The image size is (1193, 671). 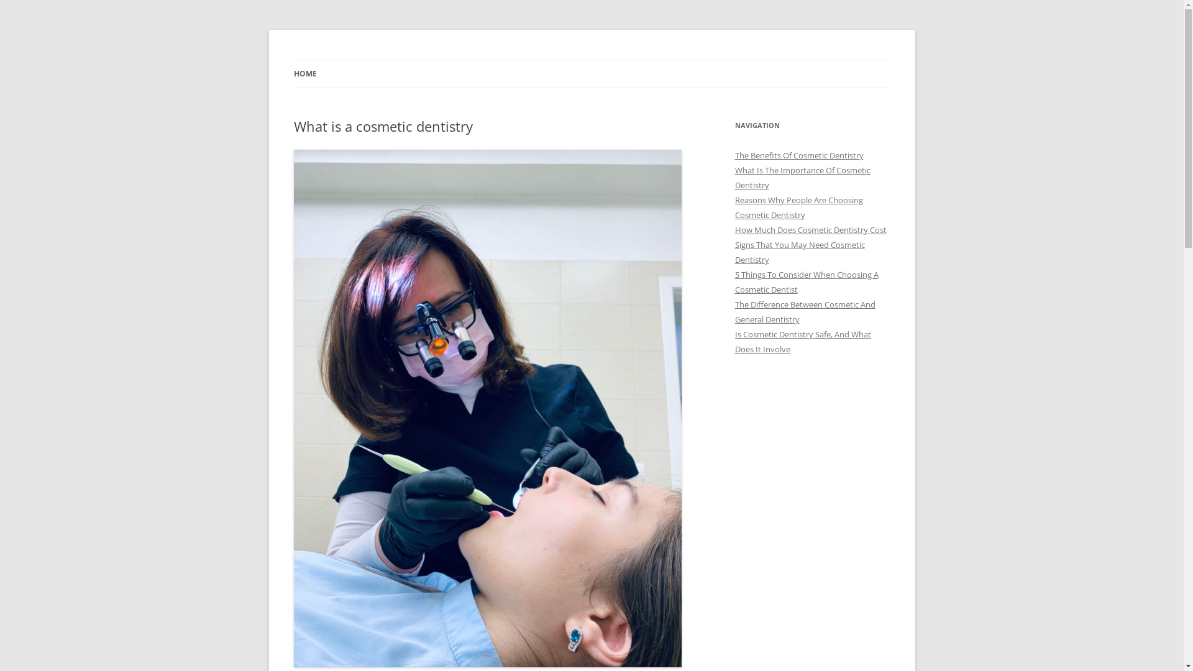 What do you see at coordinates (304, 74) in the screenshot?
I see `HOME` at bounding box center [304, 74].